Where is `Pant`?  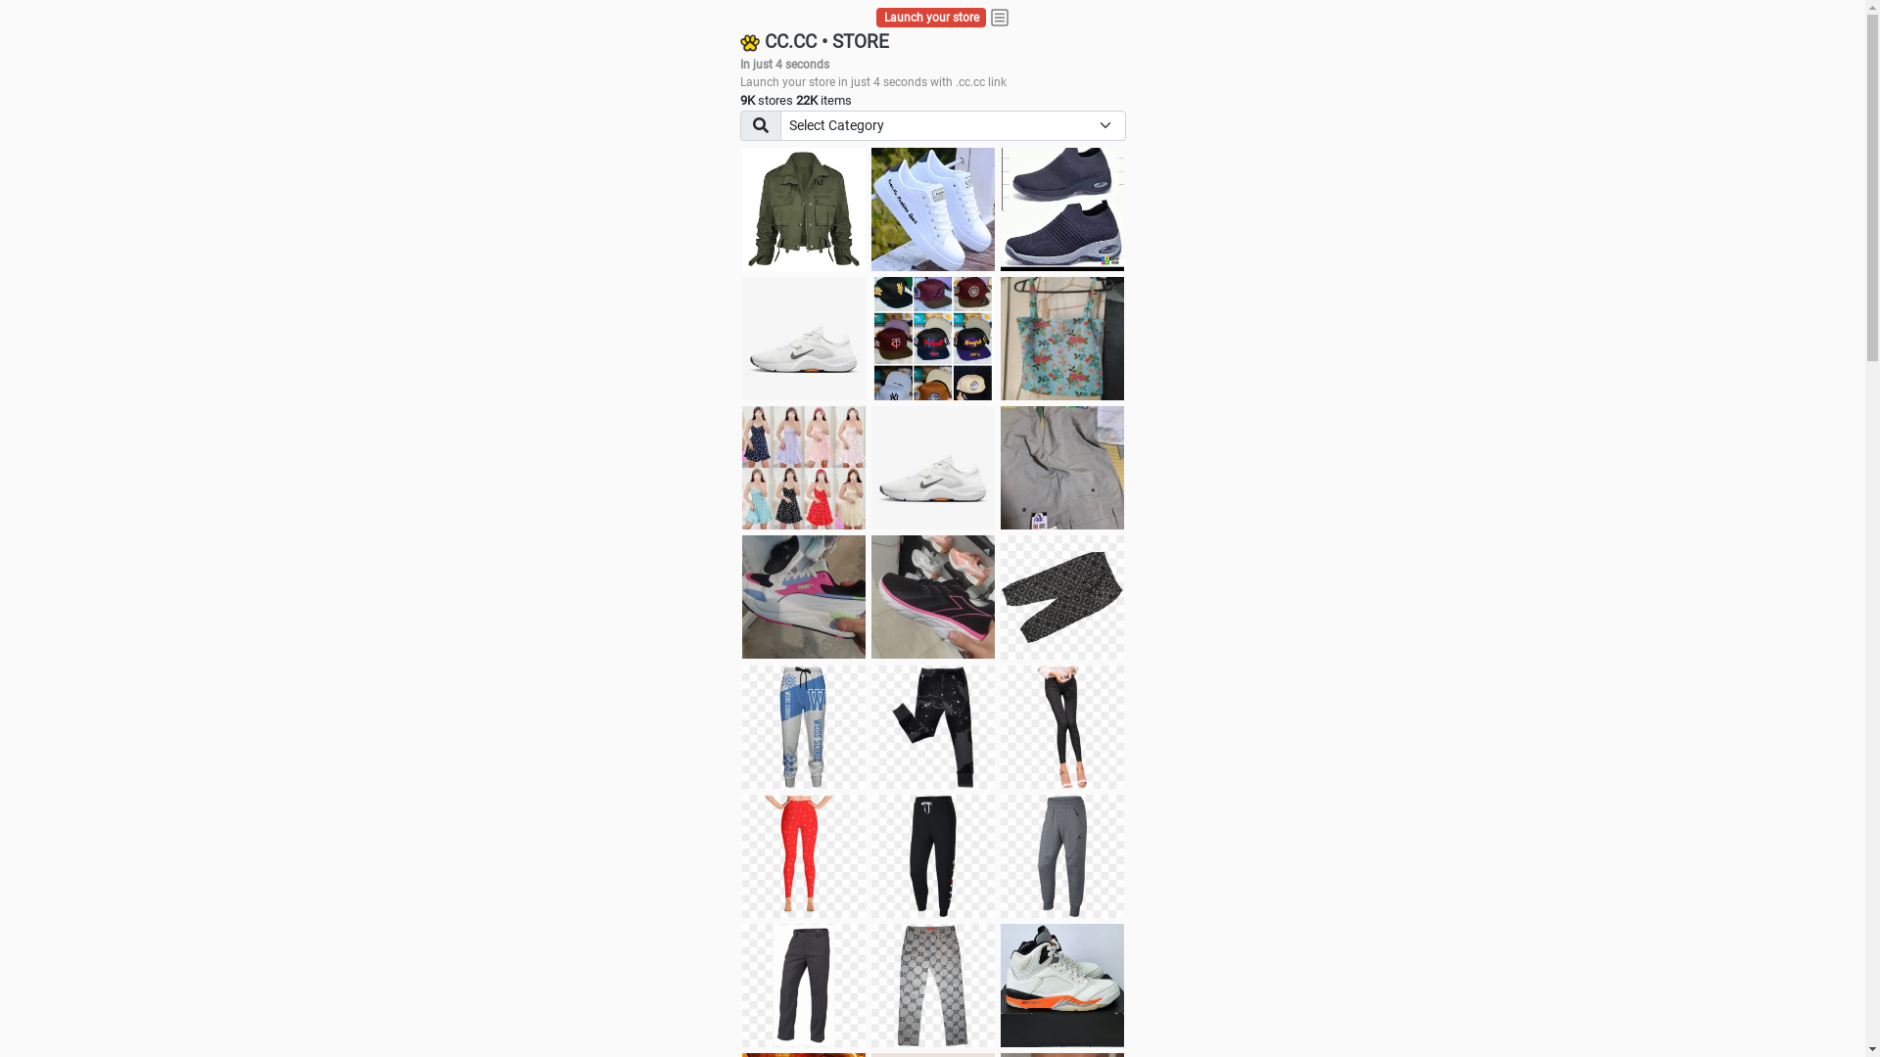
Pant is located at coordinates (804, 986).